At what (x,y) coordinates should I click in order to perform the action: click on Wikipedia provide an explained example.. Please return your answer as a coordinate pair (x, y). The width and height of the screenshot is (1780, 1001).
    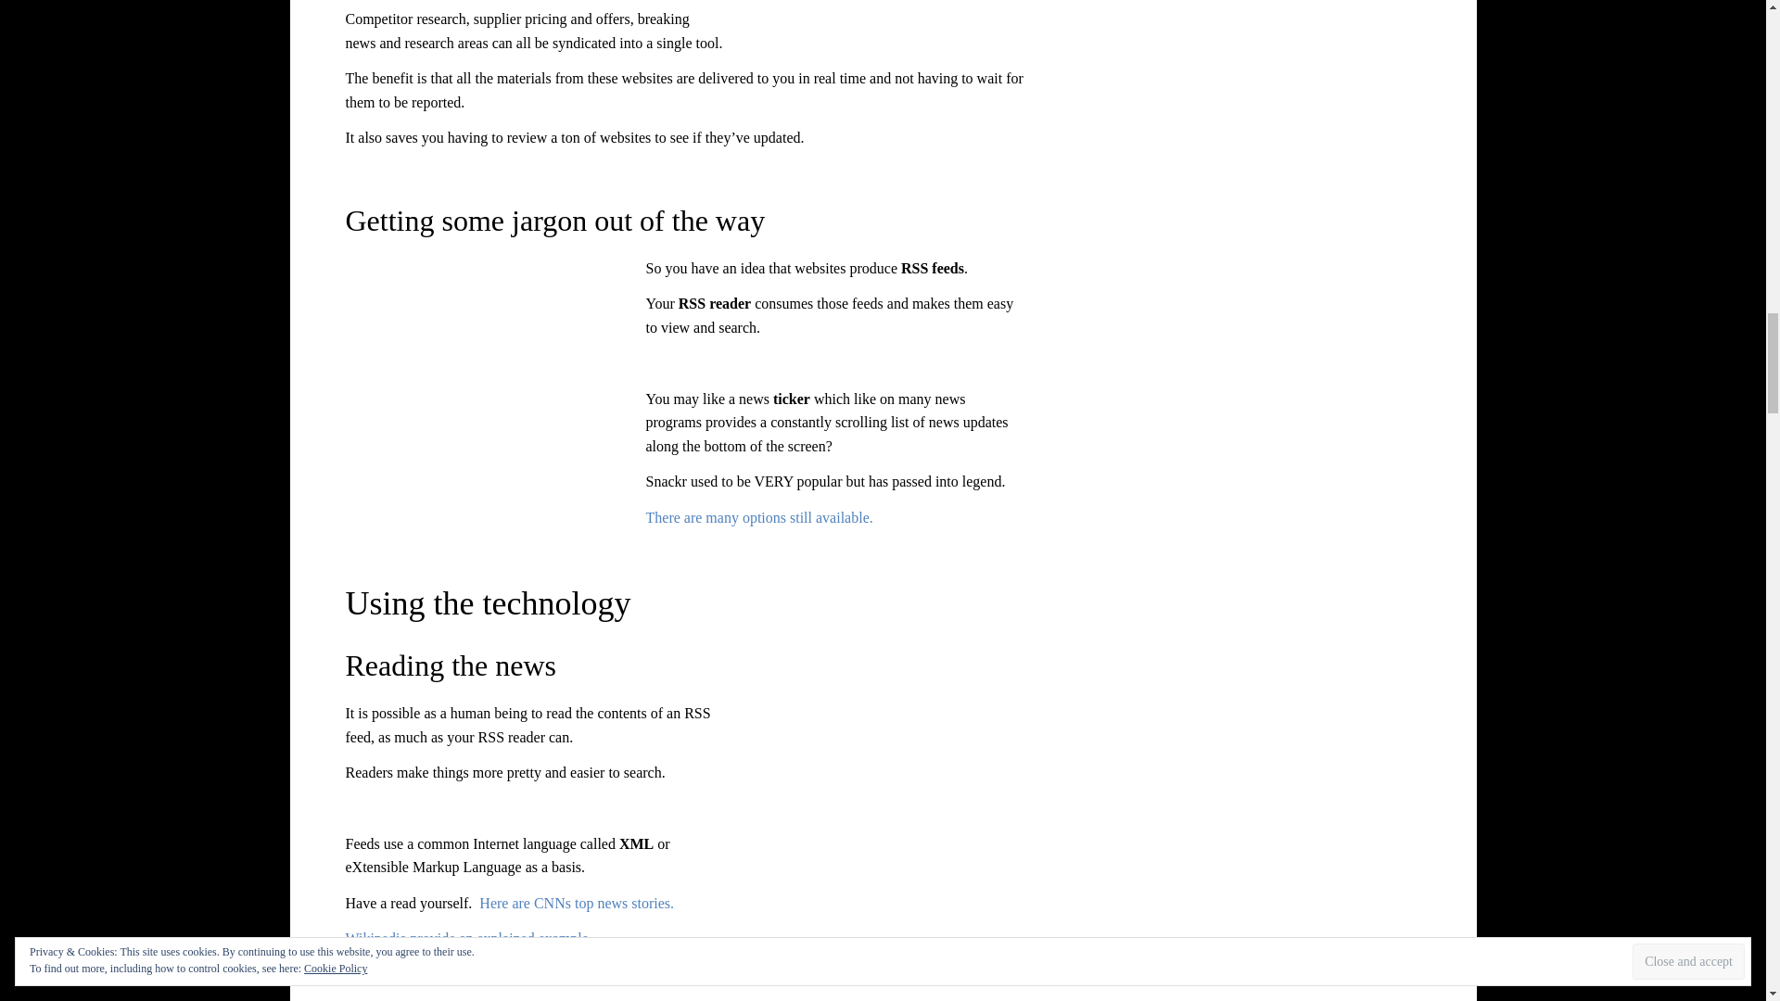
    Looking at the image, I should click on (467, 938).